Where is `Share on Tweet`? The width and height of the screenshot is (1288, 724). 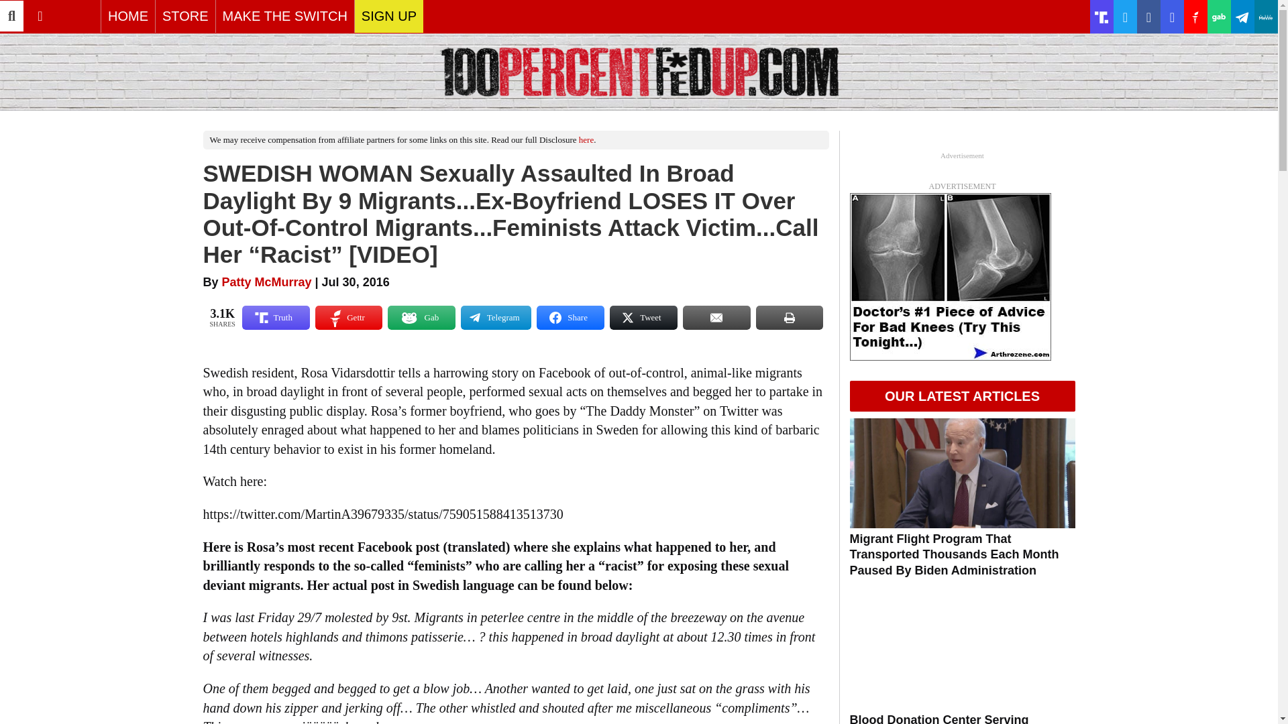 Share on Tweet is located at coordinates (643, 318).